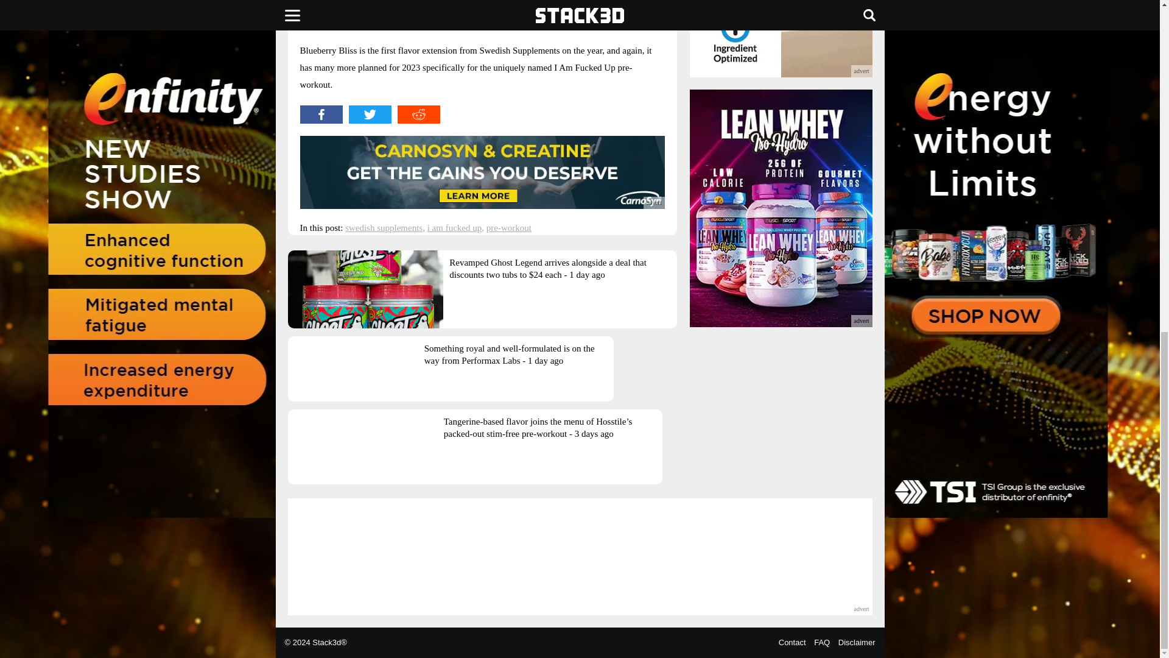 The image size is (1169, 658). I want to click on pre-workout, so click(509, 228).